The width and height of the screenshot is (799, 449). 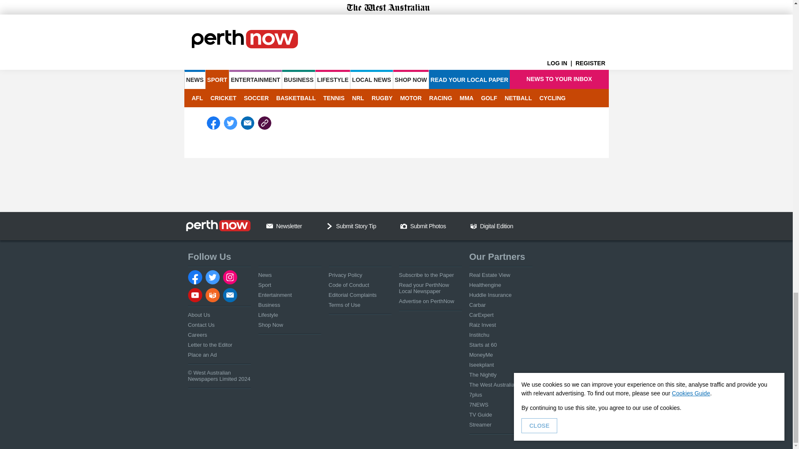 I want to click on Chevron Down Icon, so click(x=330, y=226).